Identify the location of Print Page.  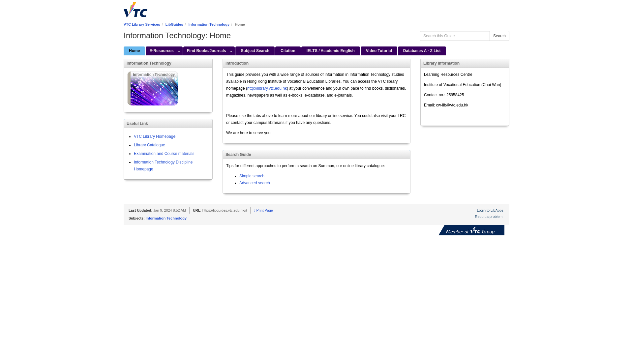
(263, 210).